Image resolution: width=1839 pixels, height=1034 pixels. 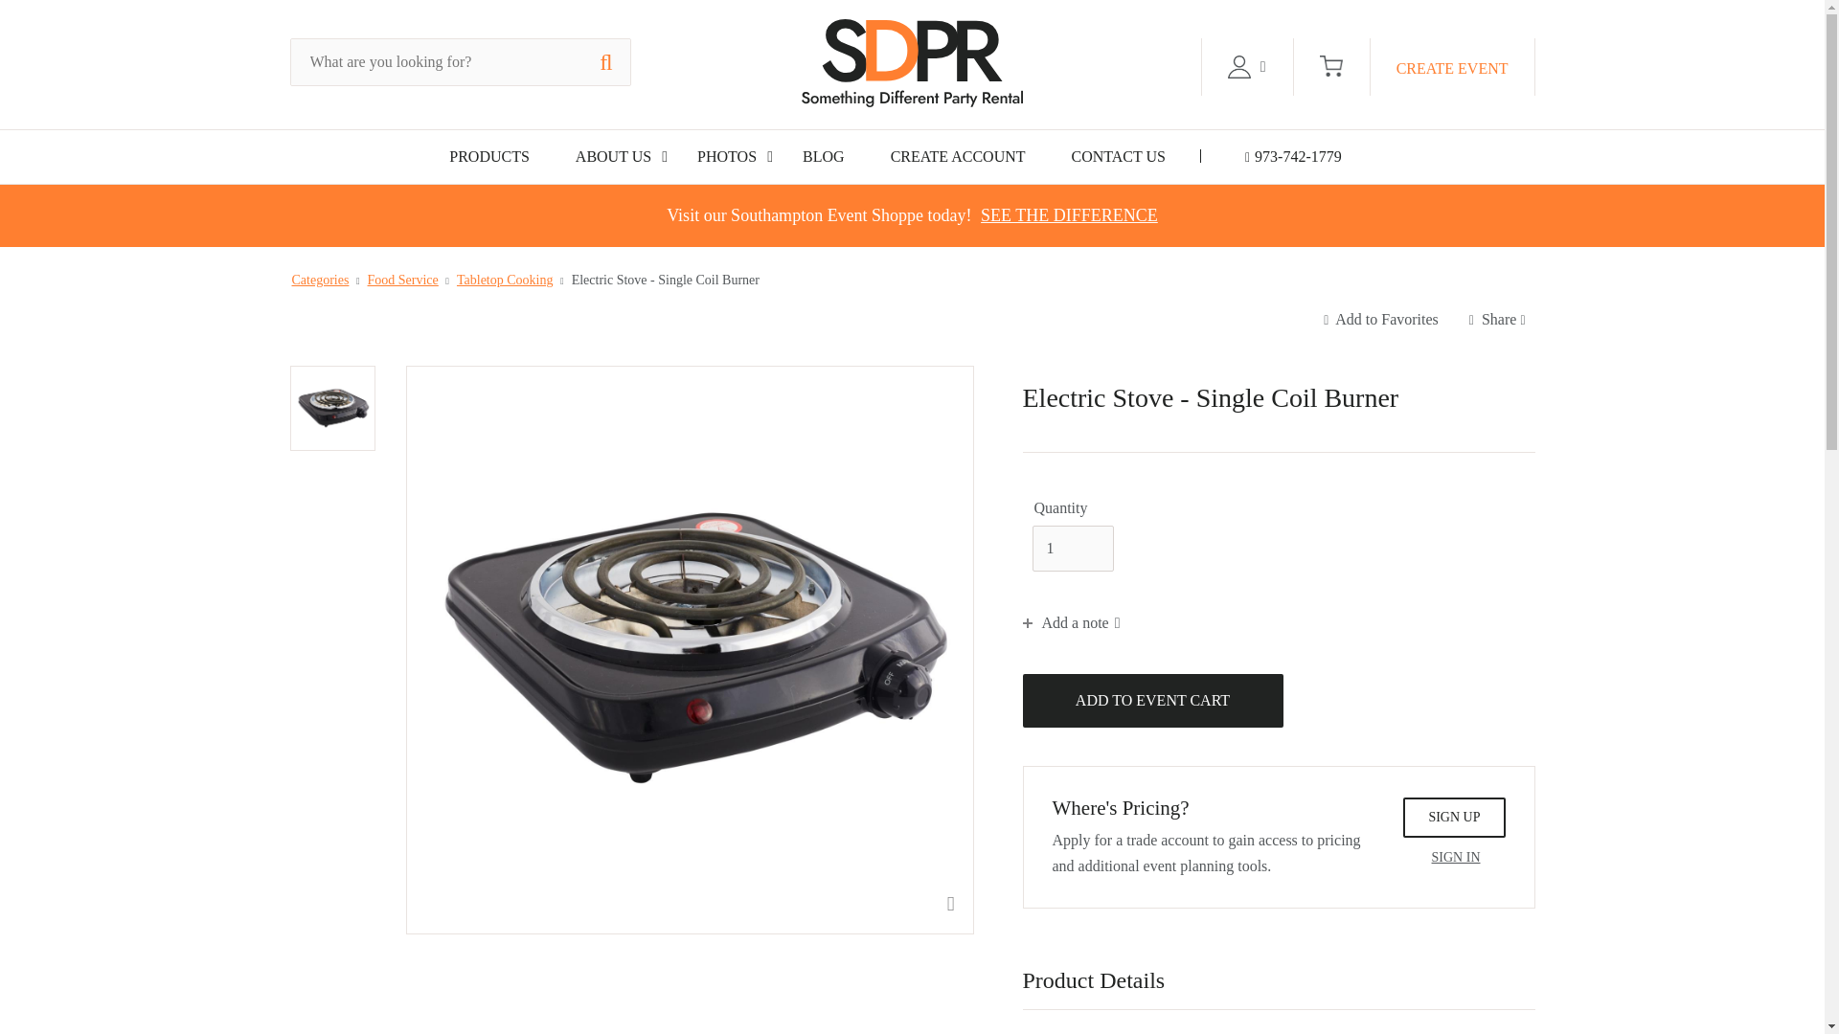 What do you see at coordinates (1073, 548) in the screenshot?
I see `1` at bounding box center [1073, 548].